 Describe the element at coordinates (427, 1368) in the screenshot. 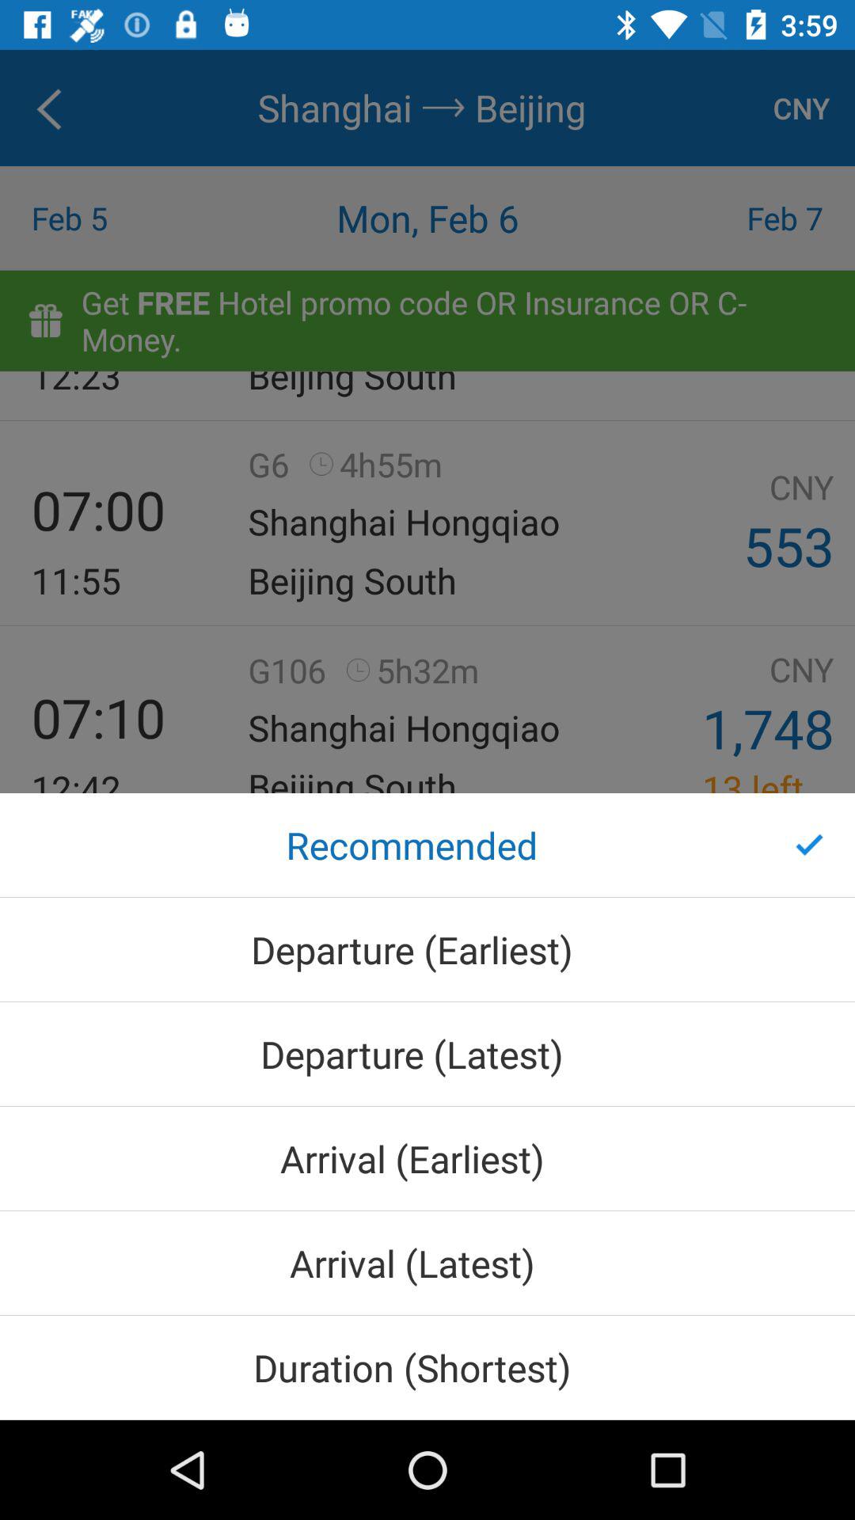

I see `swipe until duration (shortest)` at that location.